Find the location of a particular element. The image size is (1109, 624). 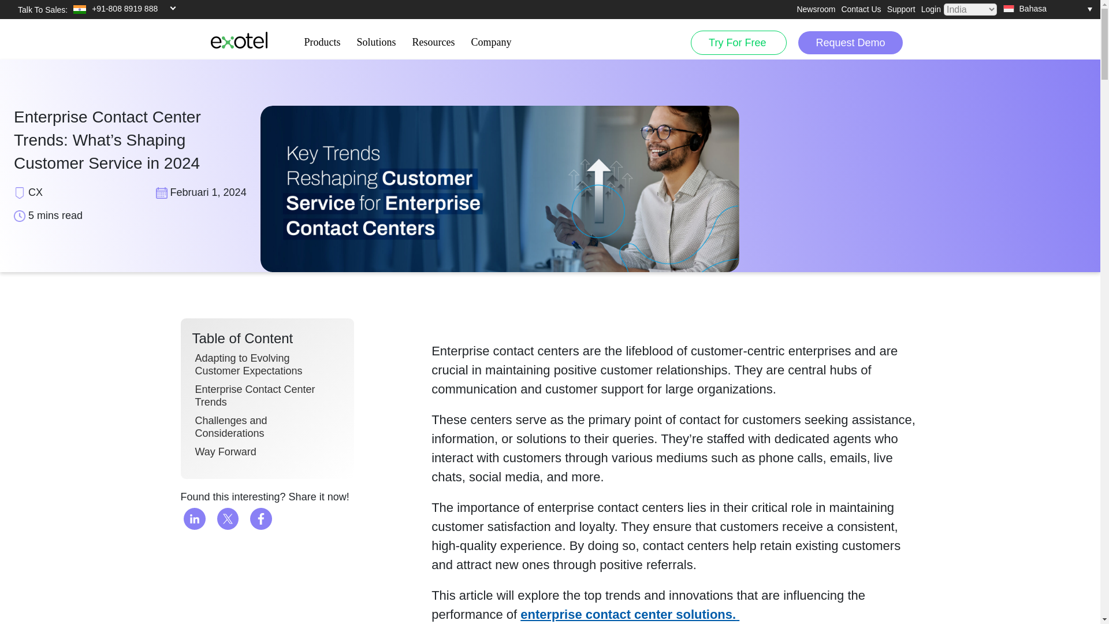

Login is located at coordinates (931, 9).